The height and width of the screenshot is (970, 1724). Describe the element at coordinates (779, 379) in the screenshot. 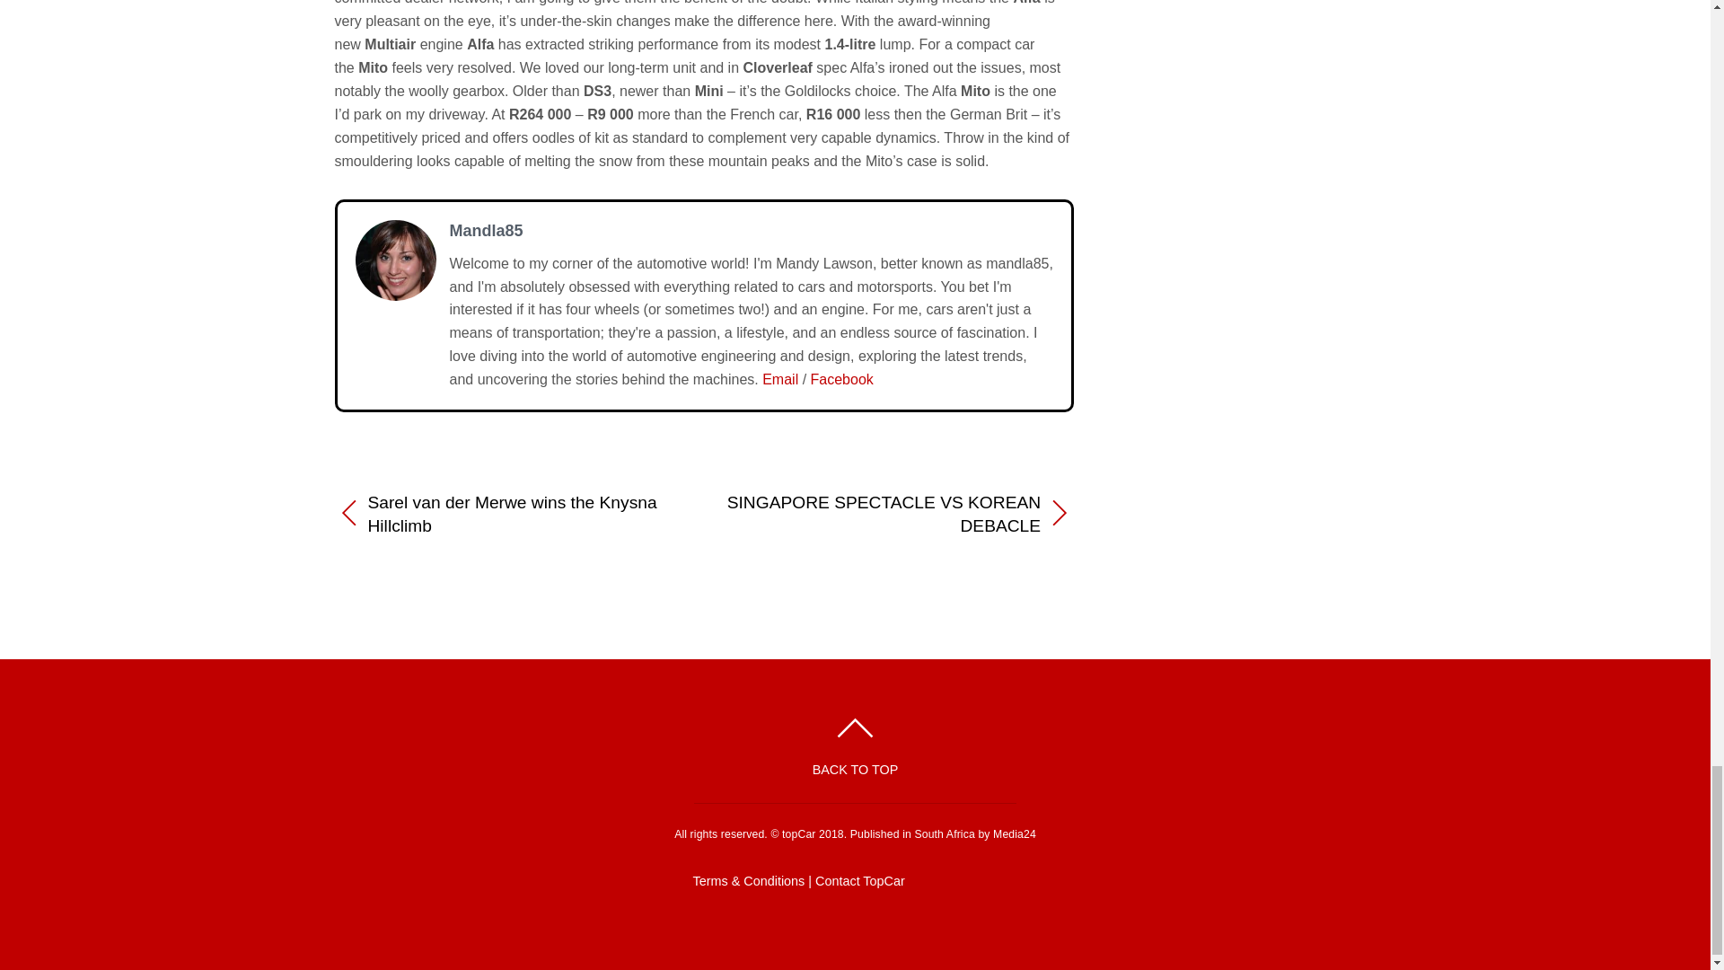

I see `Email` at that location.